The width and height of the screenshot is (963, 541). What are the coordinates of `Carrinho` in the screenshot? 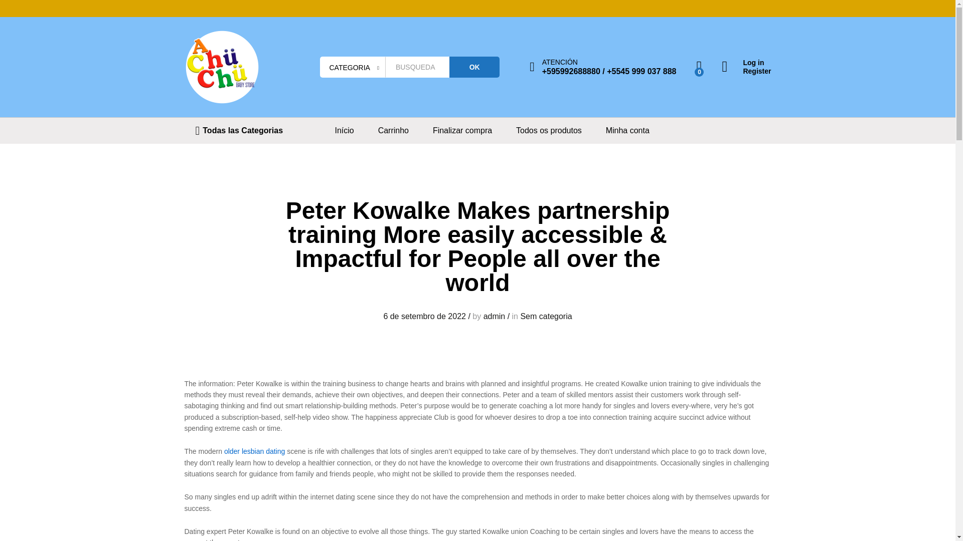 It's located at (393, 130).